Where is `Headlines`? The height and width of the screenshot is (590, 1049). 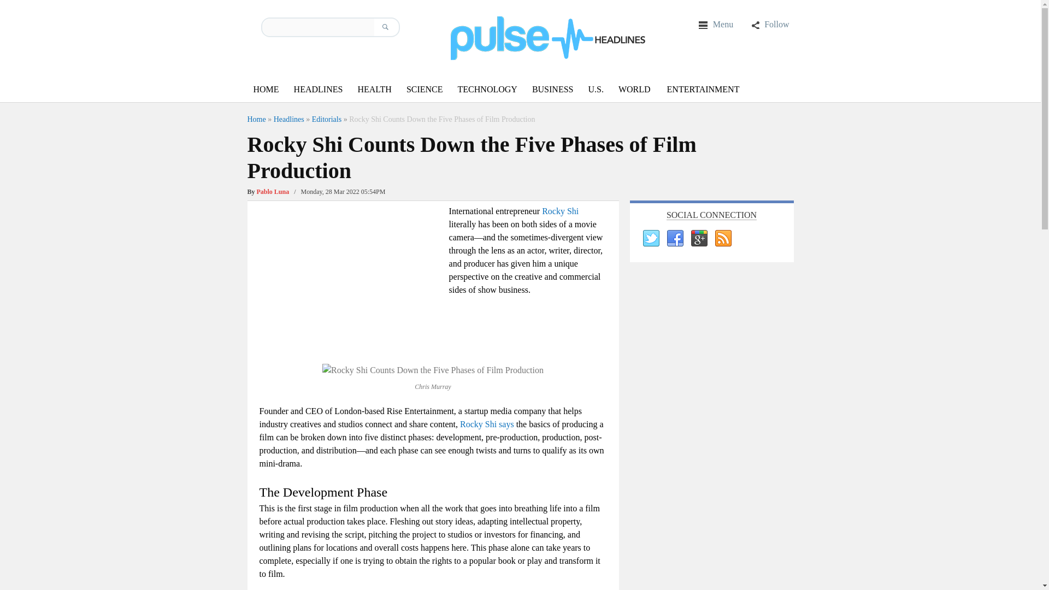 Headlines is located at coordinates (288, 119).